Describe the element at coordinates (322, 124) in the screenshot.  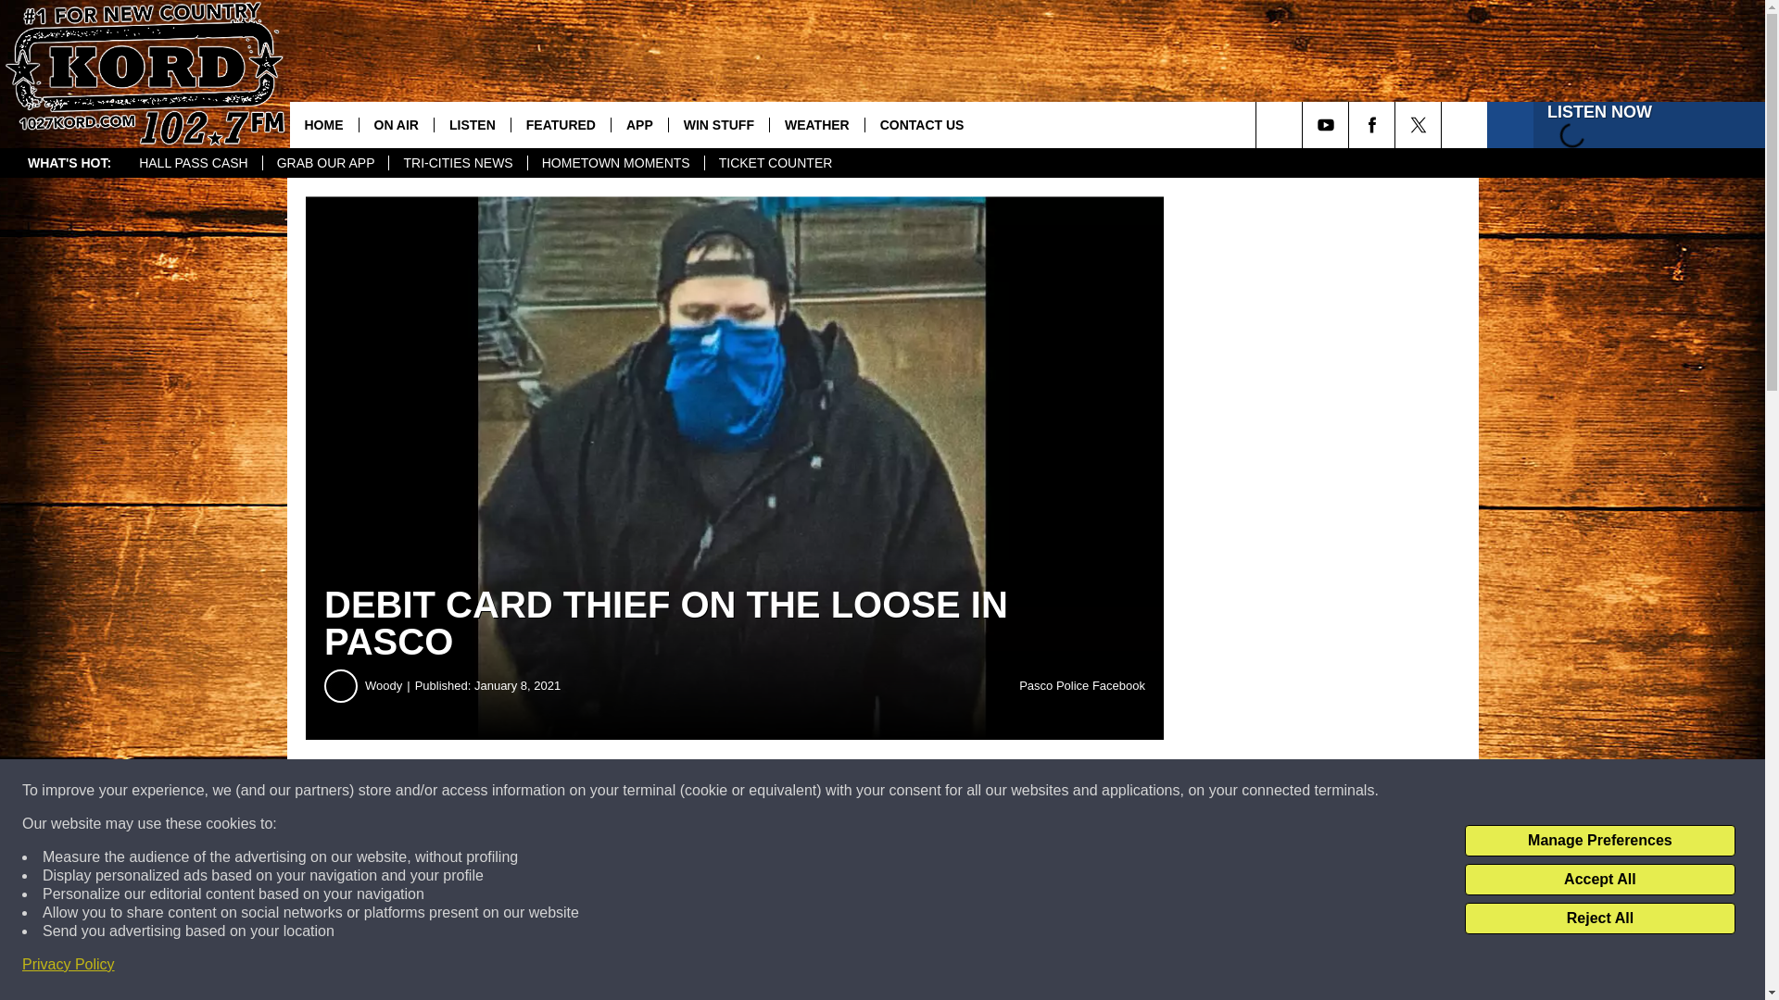
I see `HOME` at that location.